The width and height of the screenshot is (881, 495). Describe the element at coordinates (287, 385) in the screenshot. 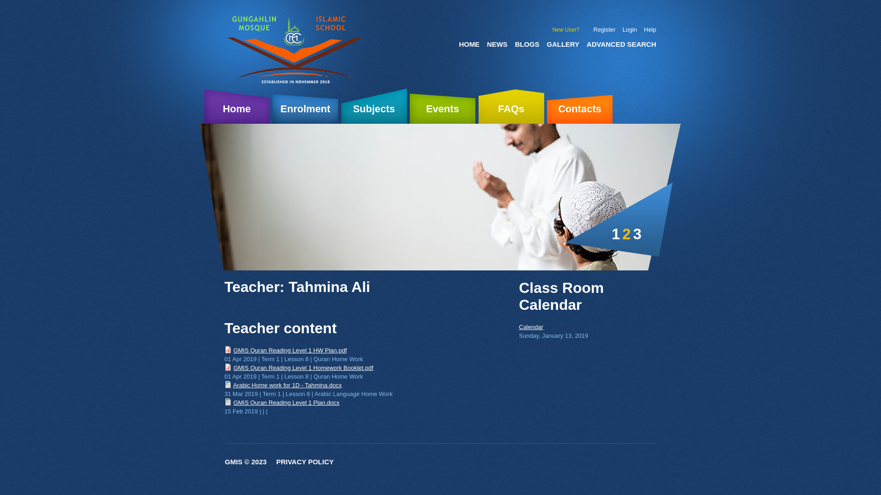

I see `Arabic Home work for 1D - Tahmina.docx` at that location.